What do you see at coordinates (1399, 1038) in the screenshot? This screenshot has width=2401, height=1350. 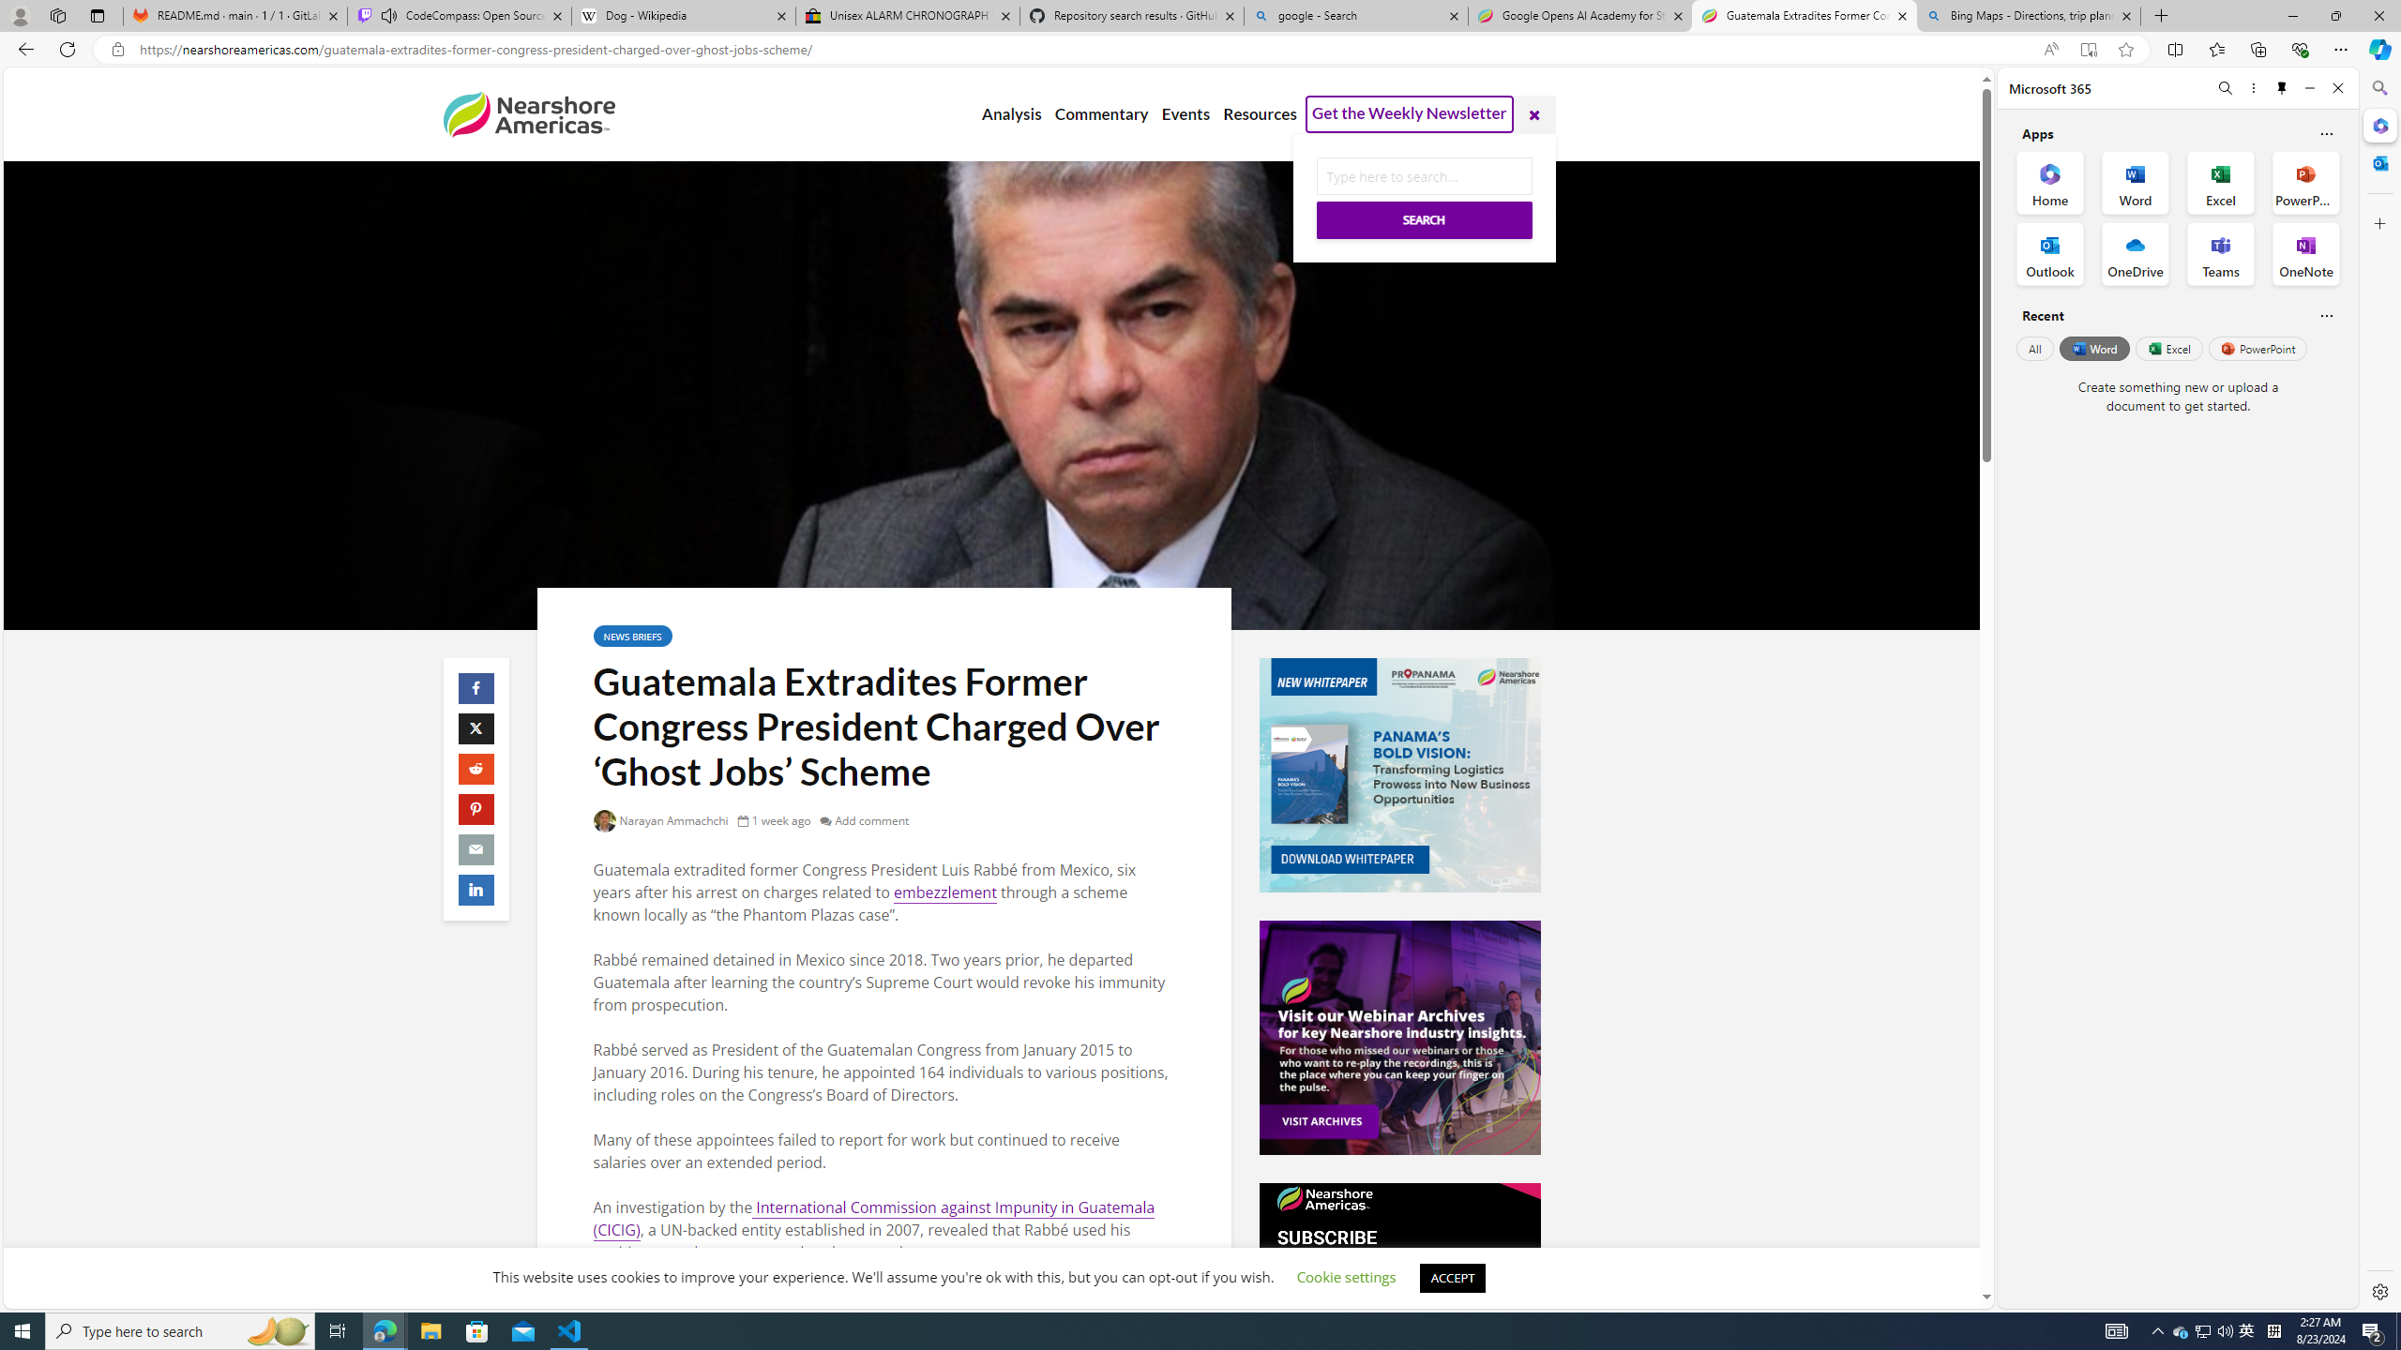 I see `Events-Banner-Ad.jpg` at bounding box center [1399, 1038].